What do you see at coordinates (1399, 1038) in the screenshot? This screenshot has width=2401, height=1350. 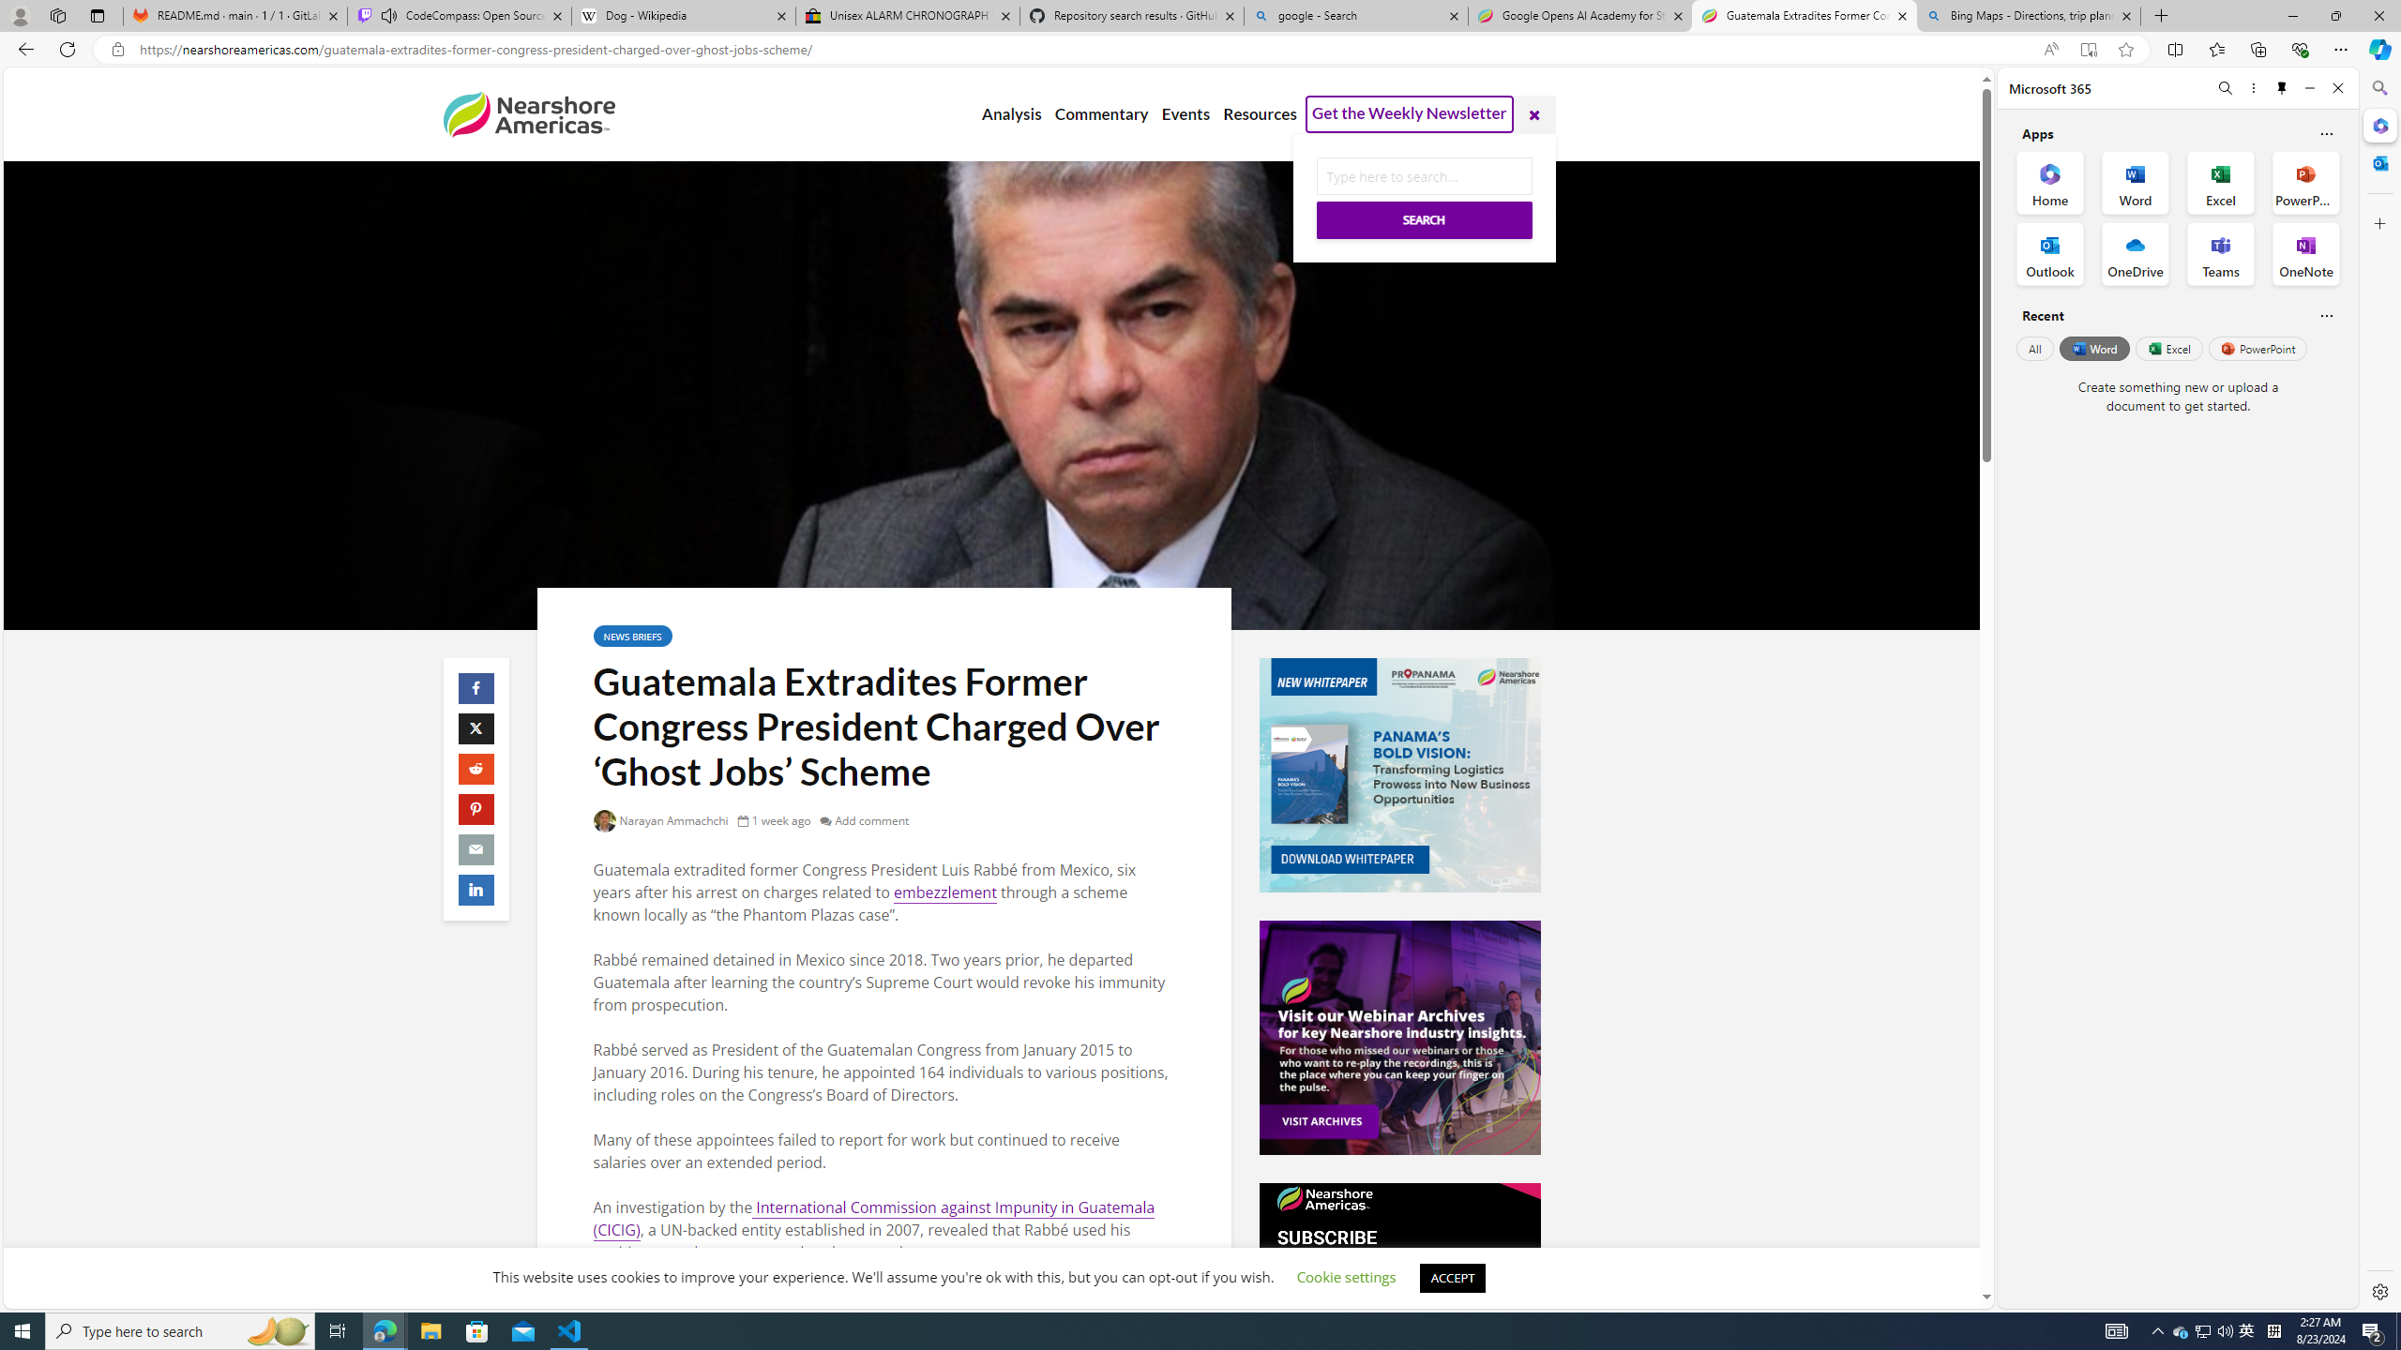 I see `Events-Banner-Ad.jpg` at bounding box center [1399, 1038].